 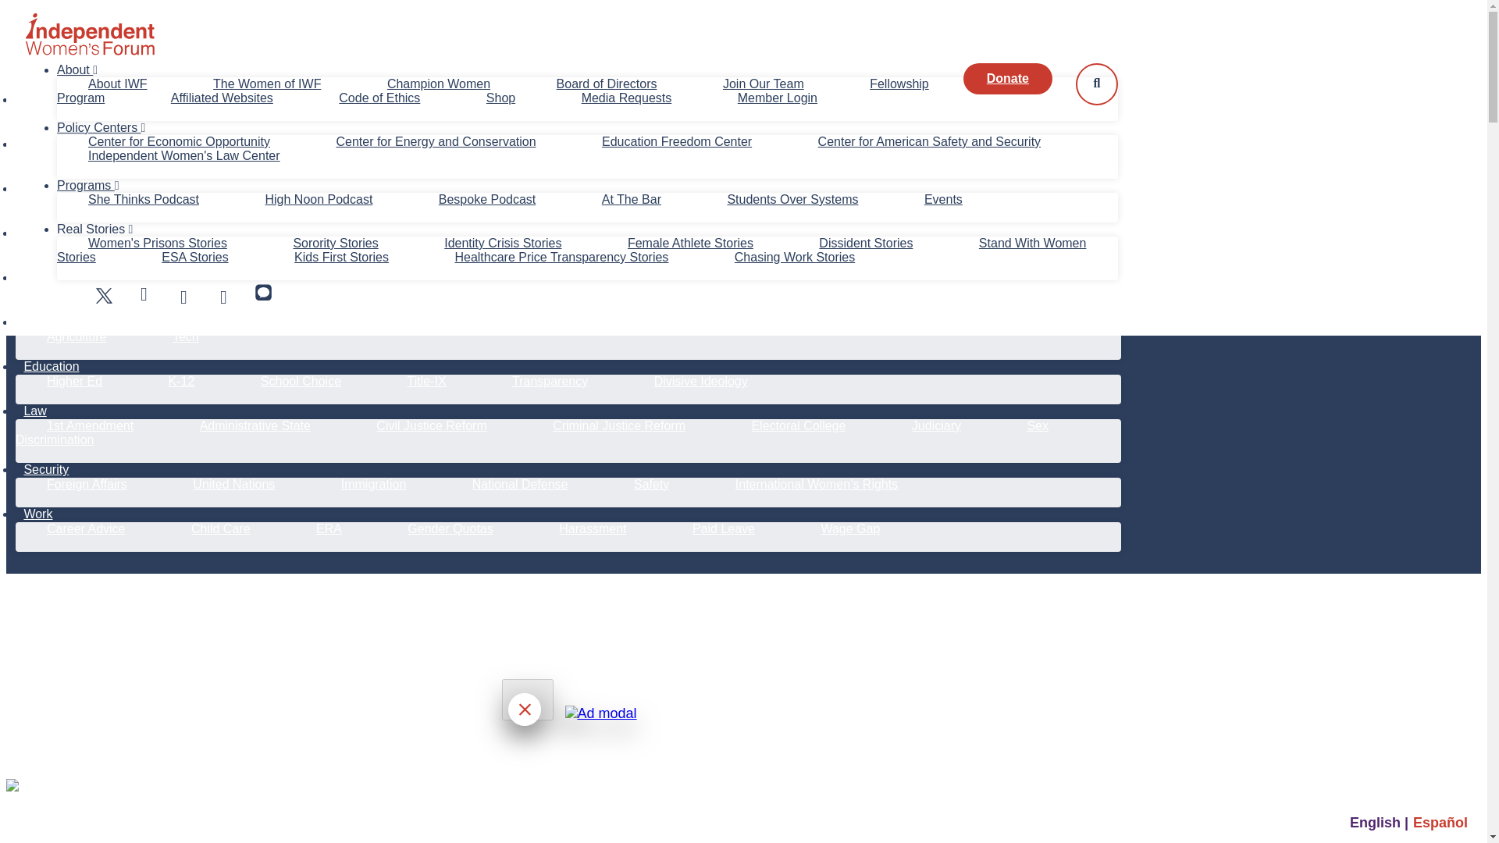 I want to click on At The Bar, so click(x=632, y=199).